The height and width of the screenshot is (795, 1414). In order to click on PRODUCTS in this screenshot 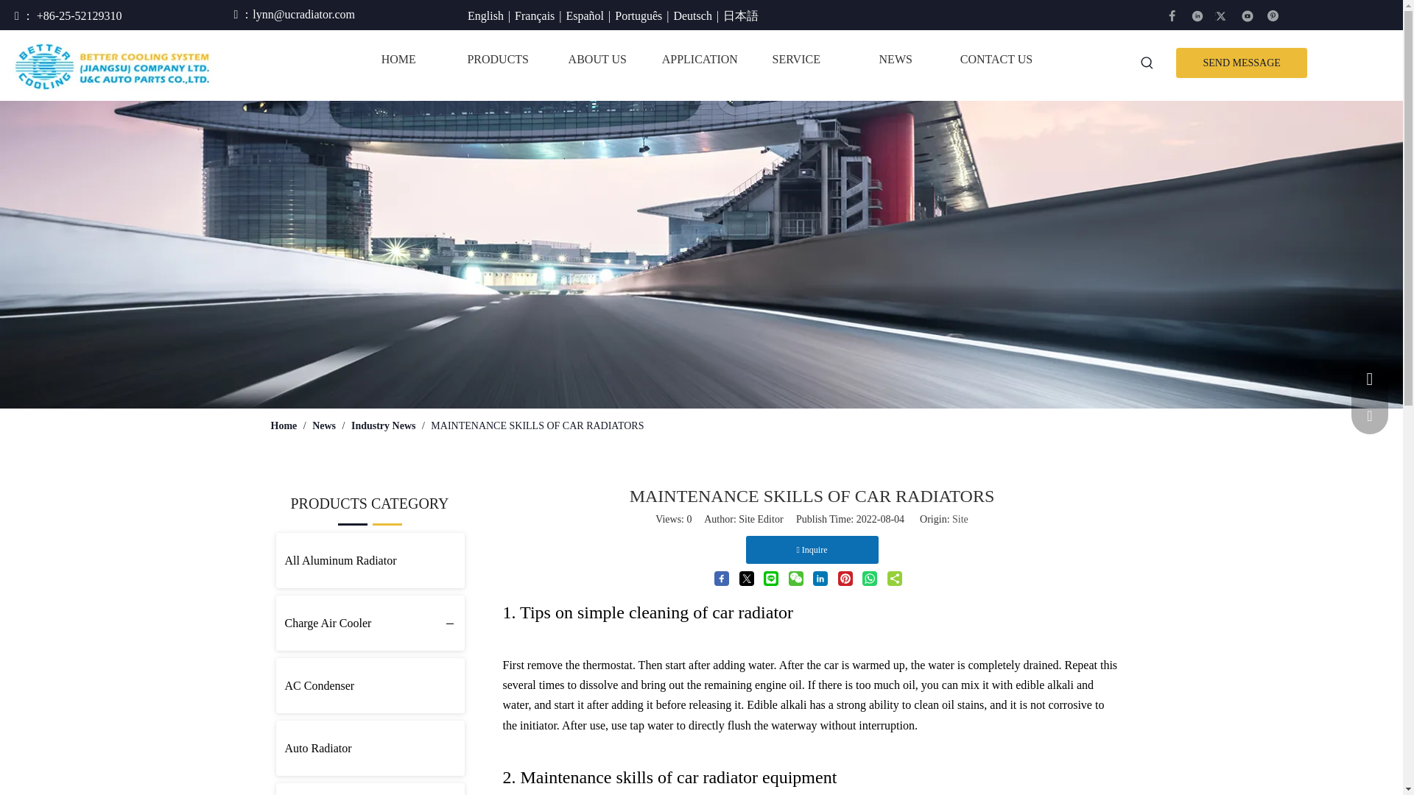, I will do `click(498, 59)`.